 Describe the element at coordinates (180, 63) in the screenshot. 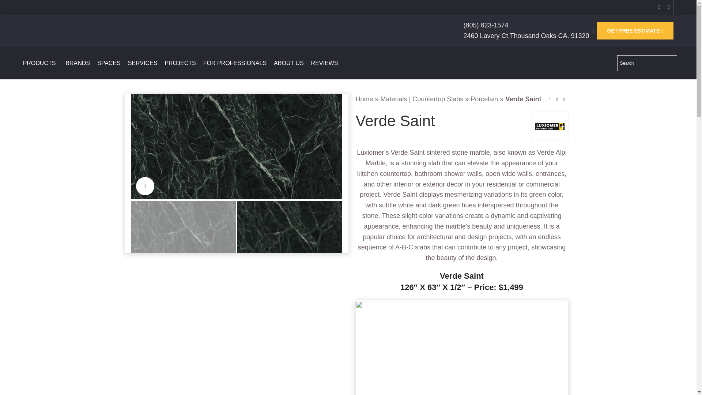

I see `PROJECTS` at that location.